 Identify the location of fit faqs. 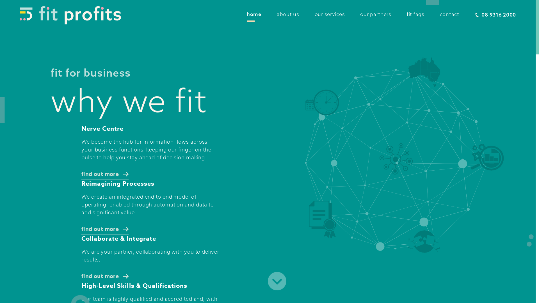
(415, 14).